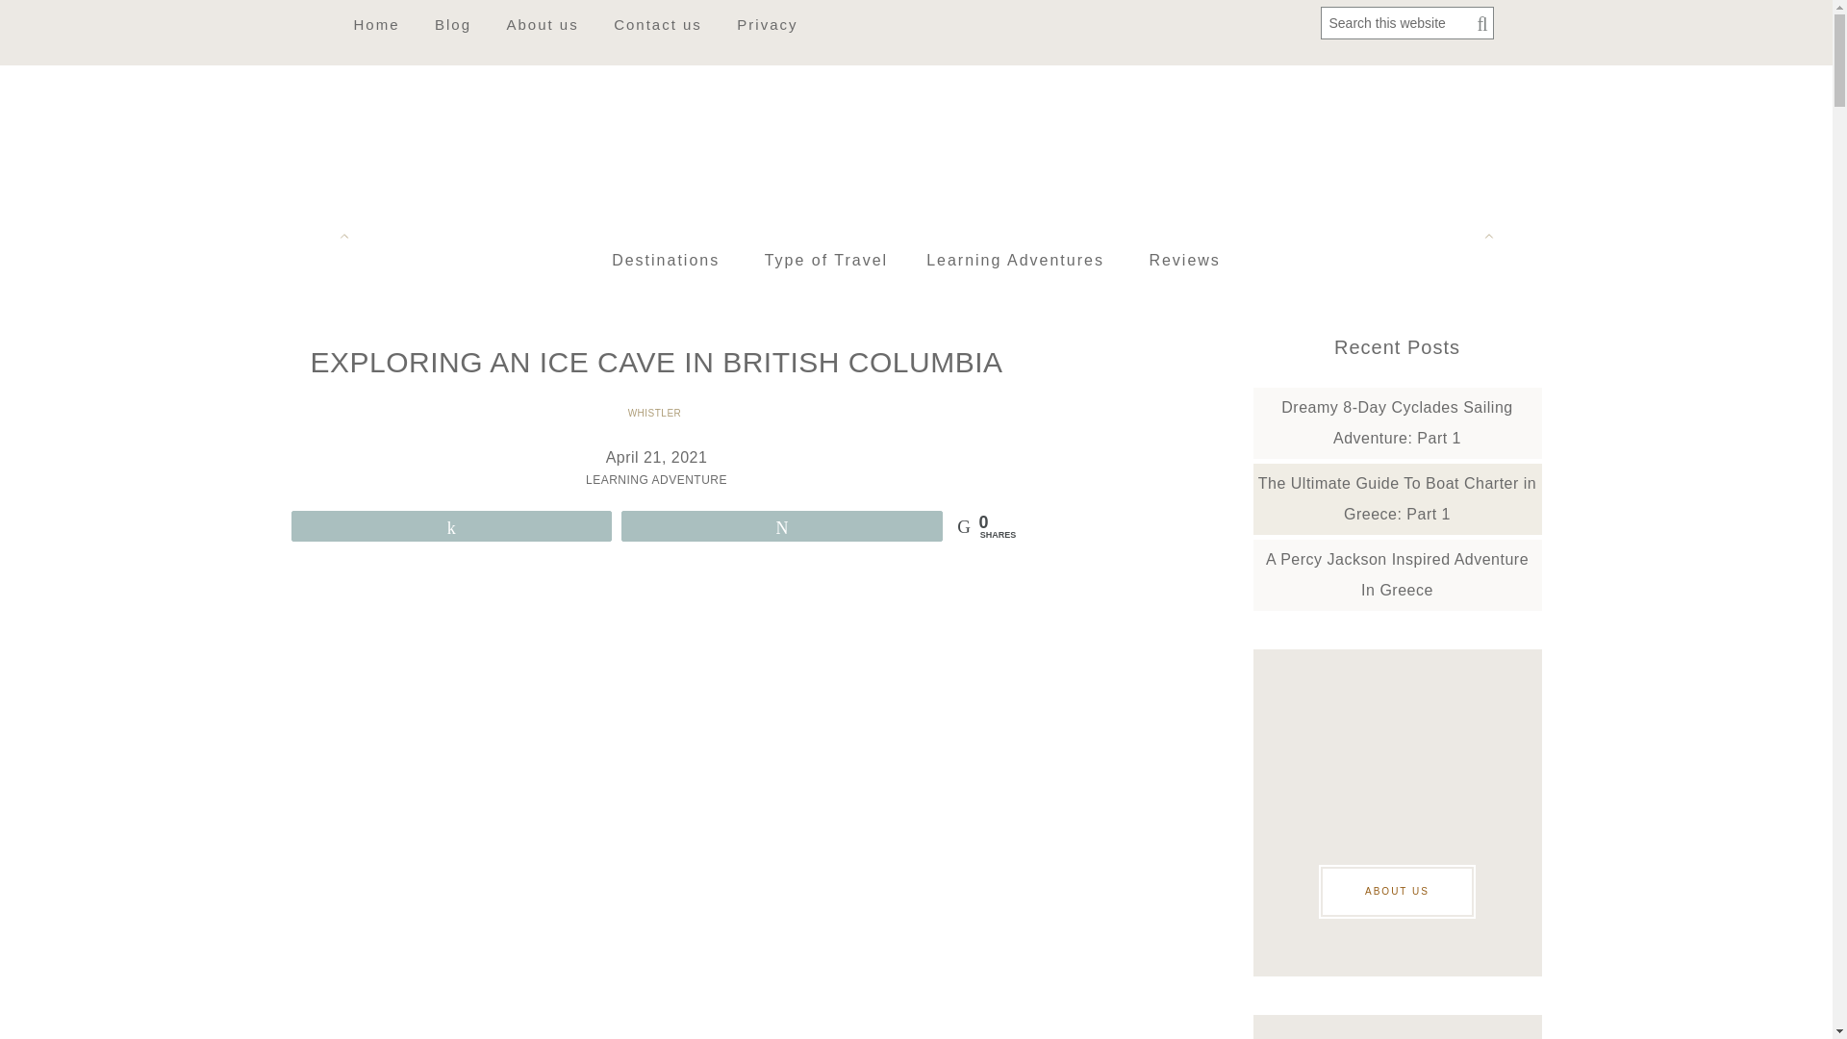 Image resolution: width=1847 pixels, height=1039 pixels. What do you see at coordinates (827, 261) in the screenshot?
I see `Type of Travel` at bounding box center [827, 261].